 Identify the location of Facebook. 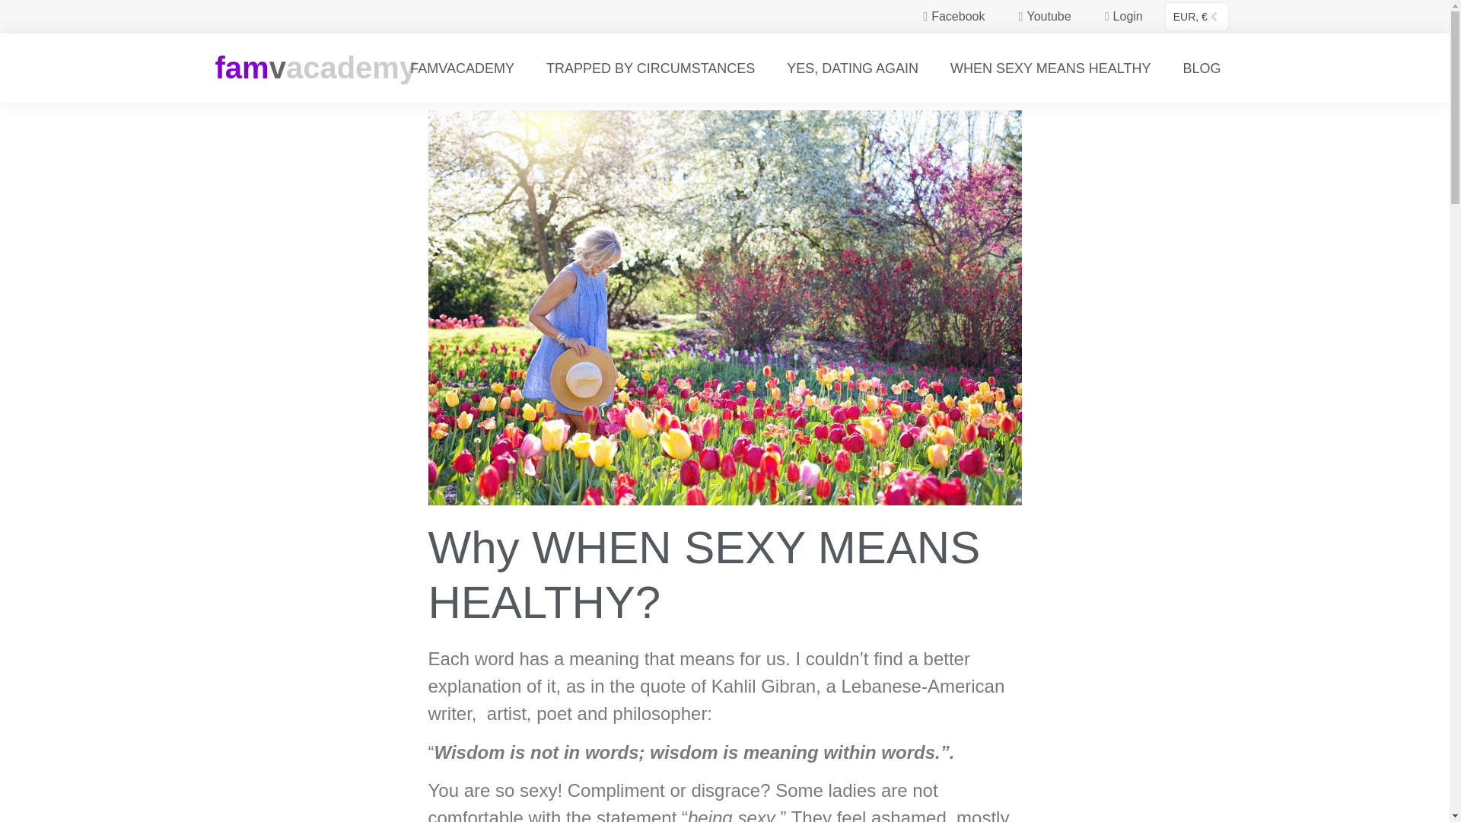
(948, 16).